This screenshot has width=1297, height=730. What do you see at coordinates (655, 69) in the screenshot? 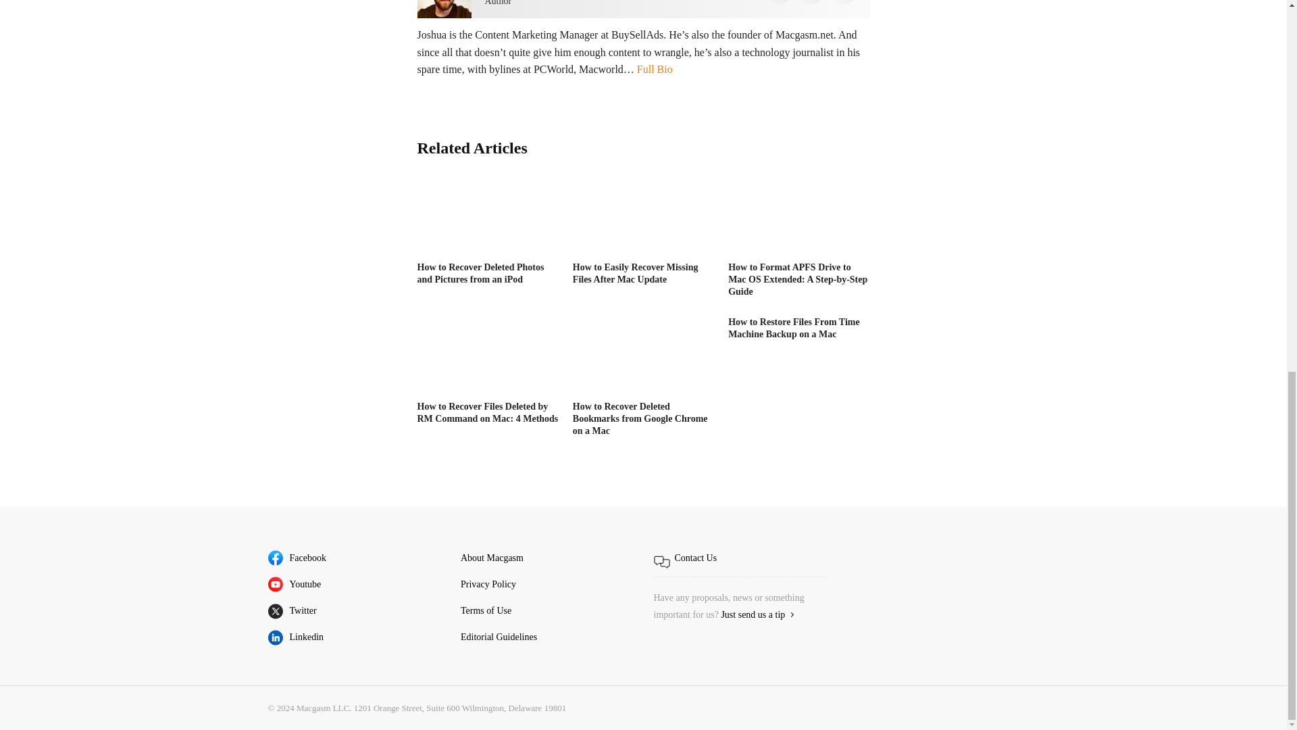
I see `Full Bio` at bounding box center [655, 69].